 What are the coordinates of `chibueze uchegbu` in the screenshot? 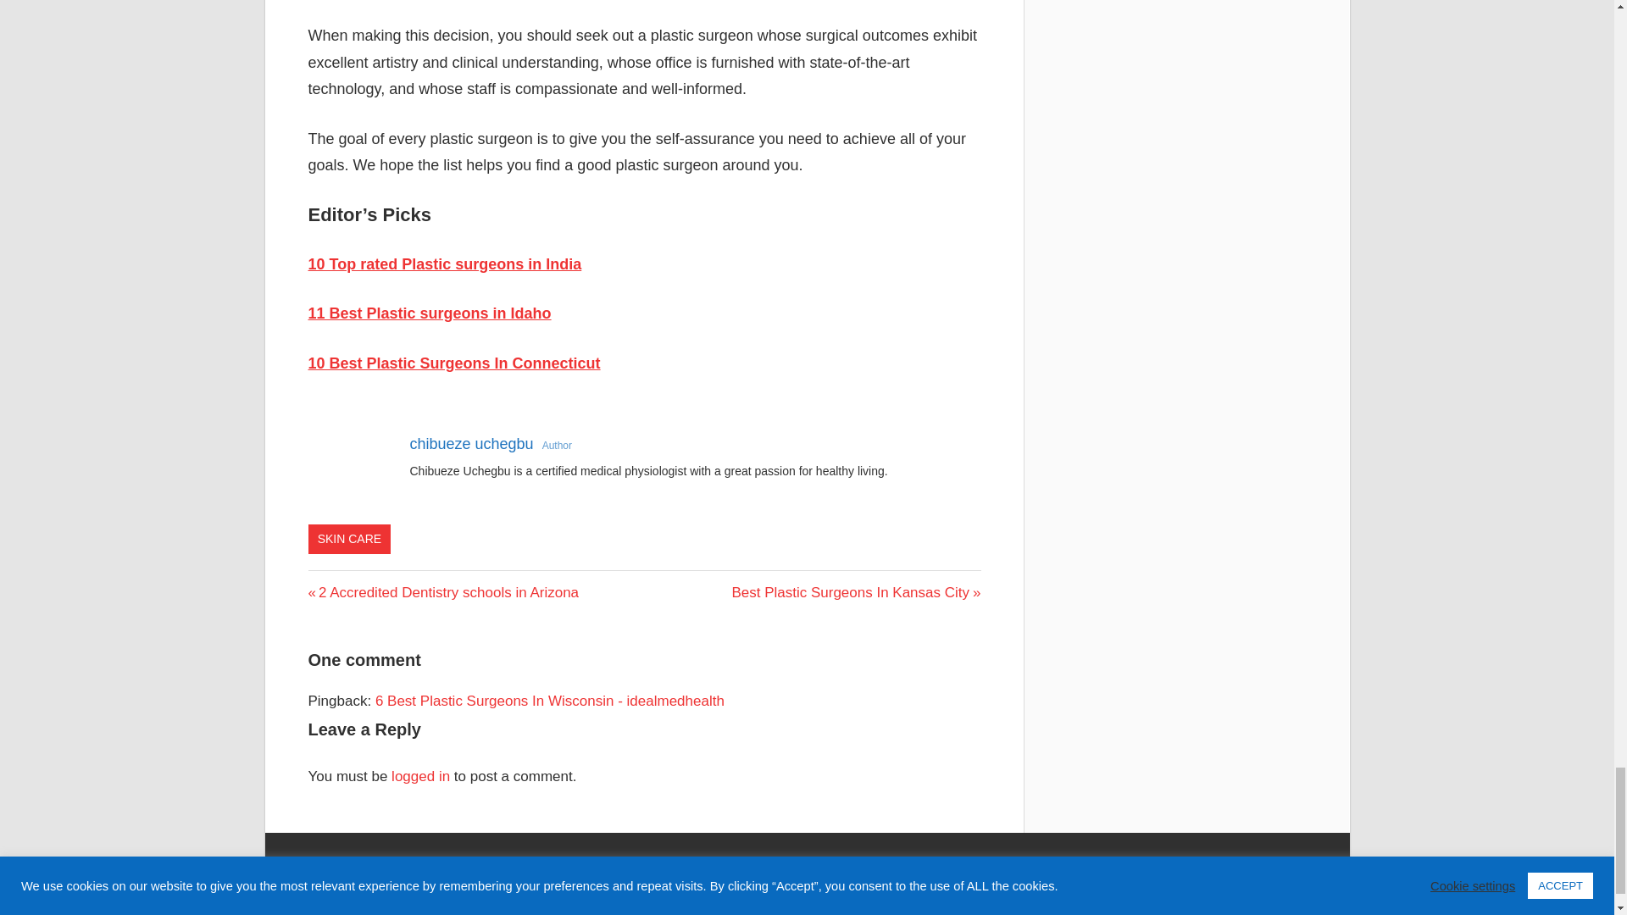 It's located at (444, 592).